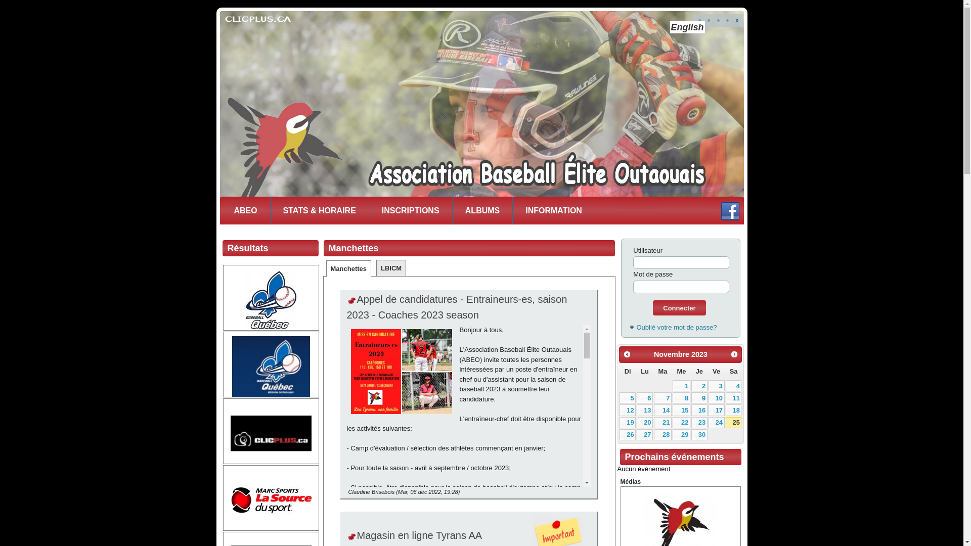  What do you see at coordinates (628, 423) in the screenshot?
I see `19` at bounding box center [628, 423].